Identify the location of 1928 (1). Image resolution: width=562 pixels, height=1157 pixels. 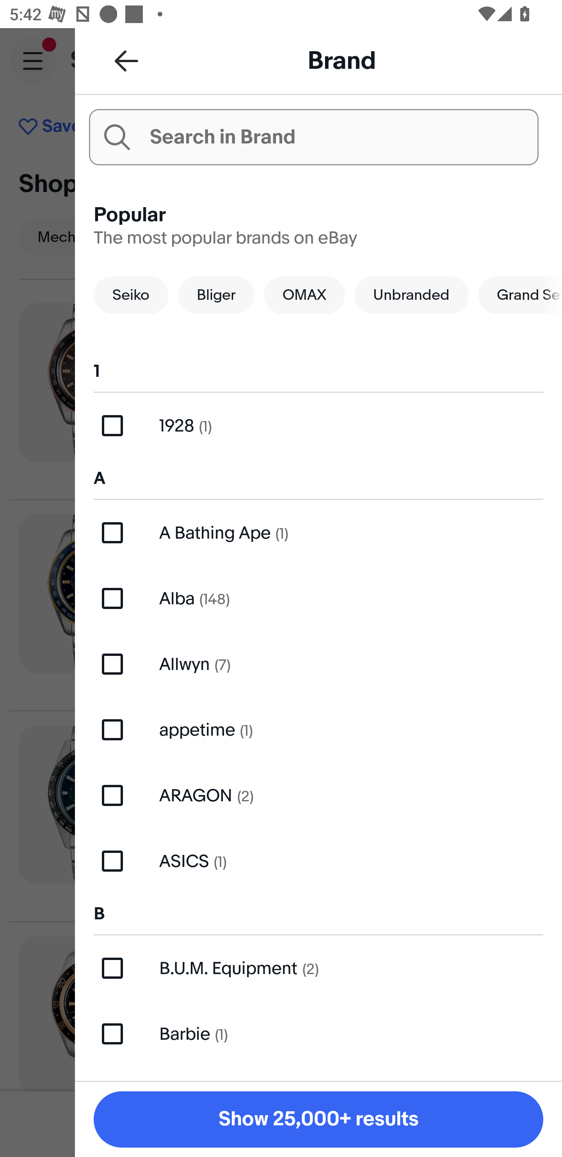
(318, 426).